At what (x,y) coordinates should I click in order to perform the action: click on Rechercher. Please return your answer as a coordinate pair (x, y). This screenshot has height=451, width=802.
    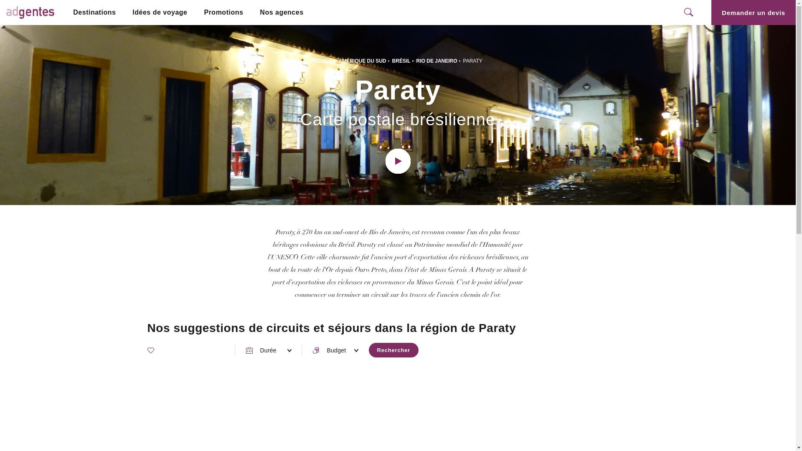
    Looking at the image, I should click on (393, 350).